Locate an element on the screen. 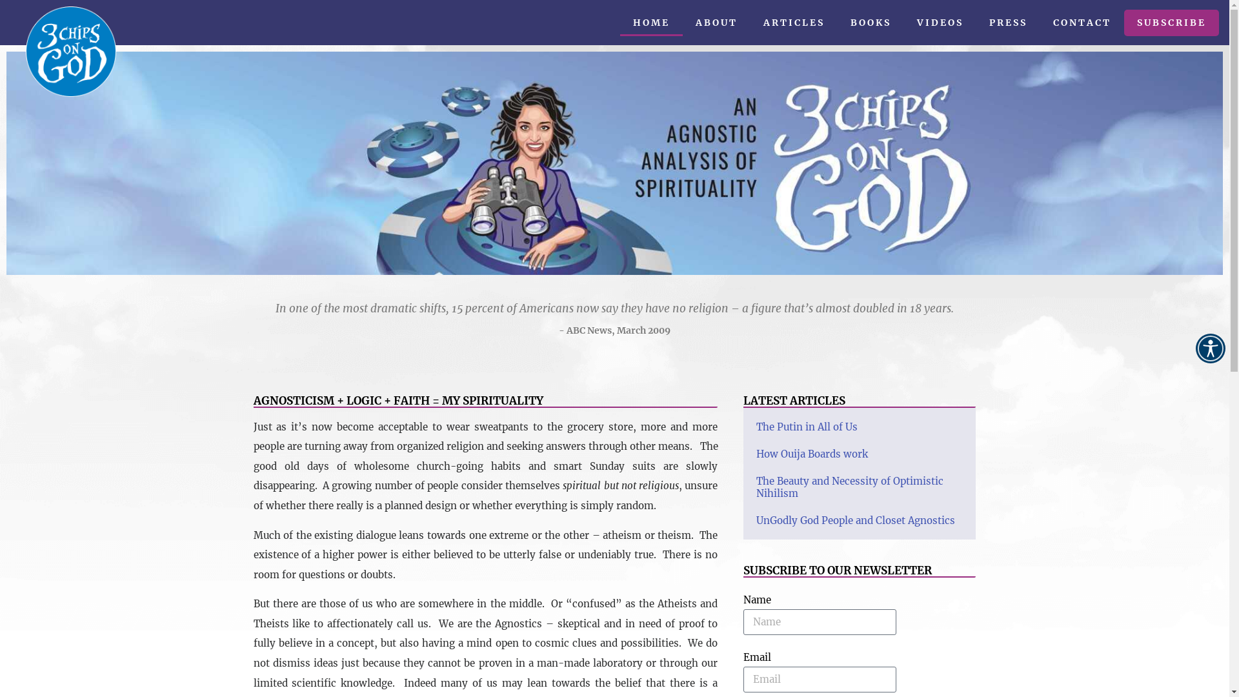 The width and height of the screenshot is (1239, 697). How Ouija Boards work is located at coordinates (812, 454).